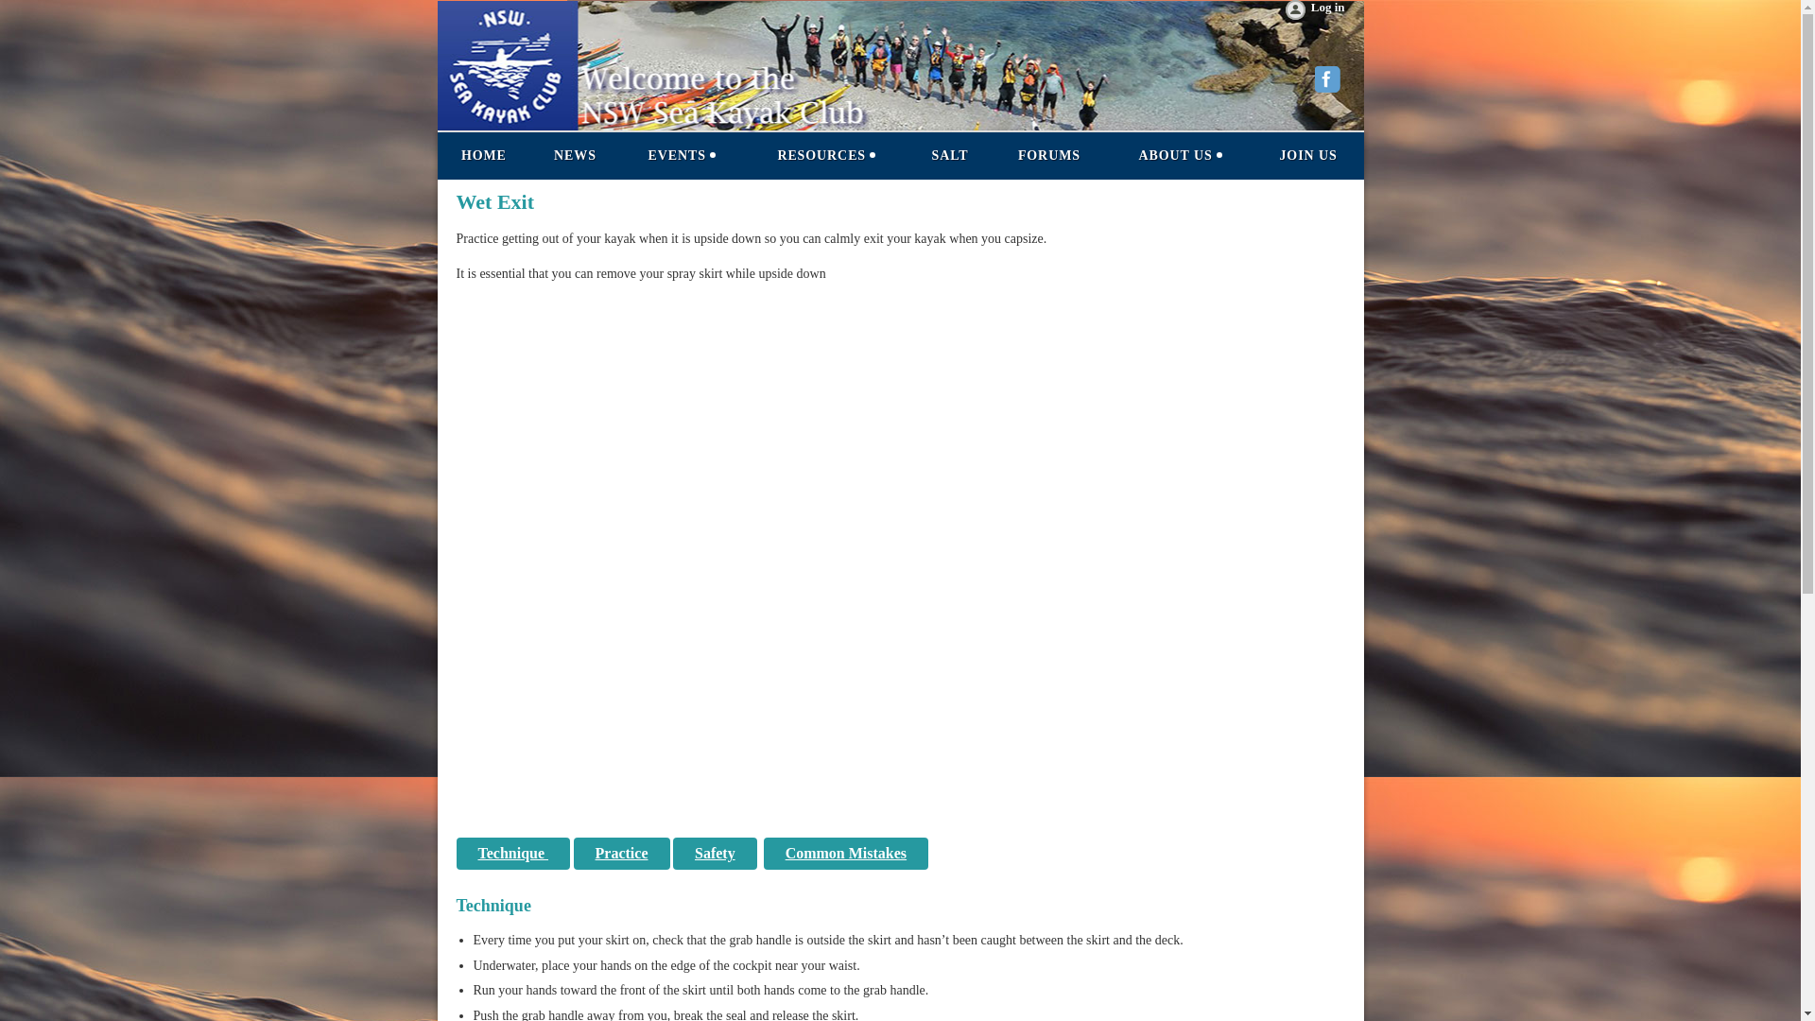 Image resolution: width=1815 pixels, height=1021 pixels. I want to click on FORUMS, so click(1049, 156).